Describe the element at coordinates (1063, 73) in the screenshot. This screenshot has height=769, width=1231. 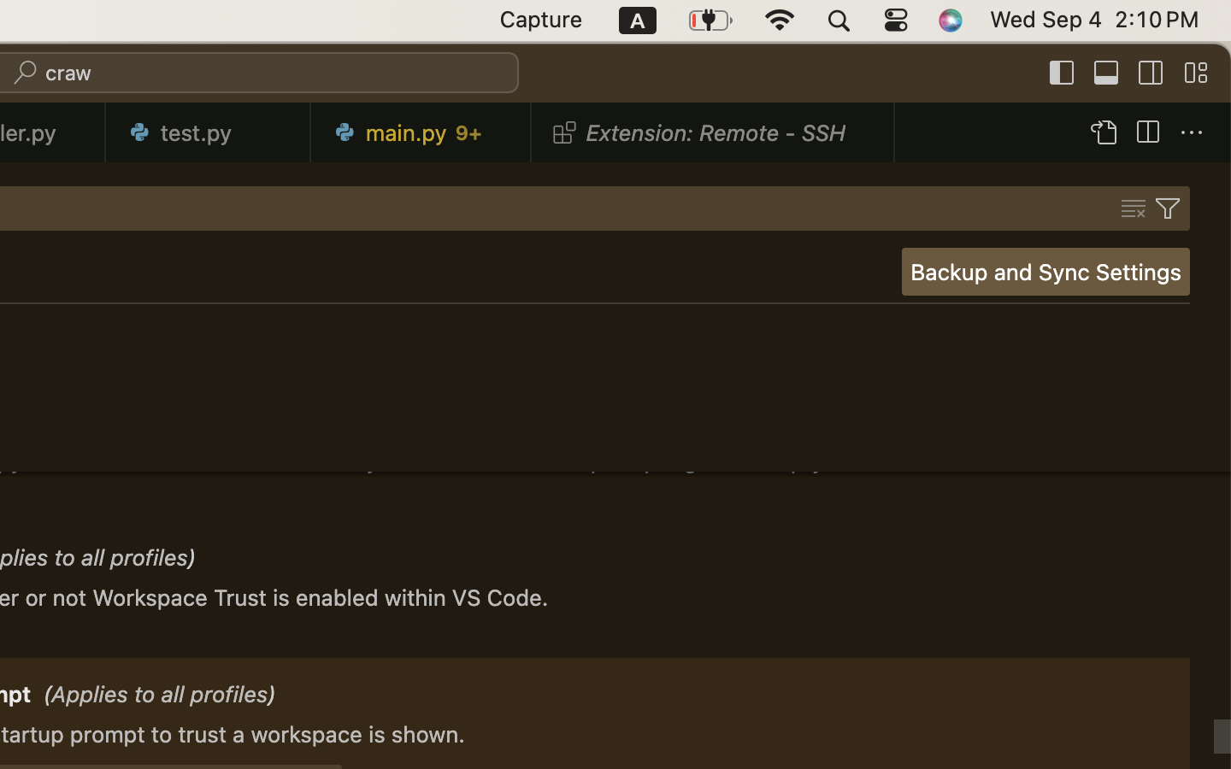
I see `` at that location.